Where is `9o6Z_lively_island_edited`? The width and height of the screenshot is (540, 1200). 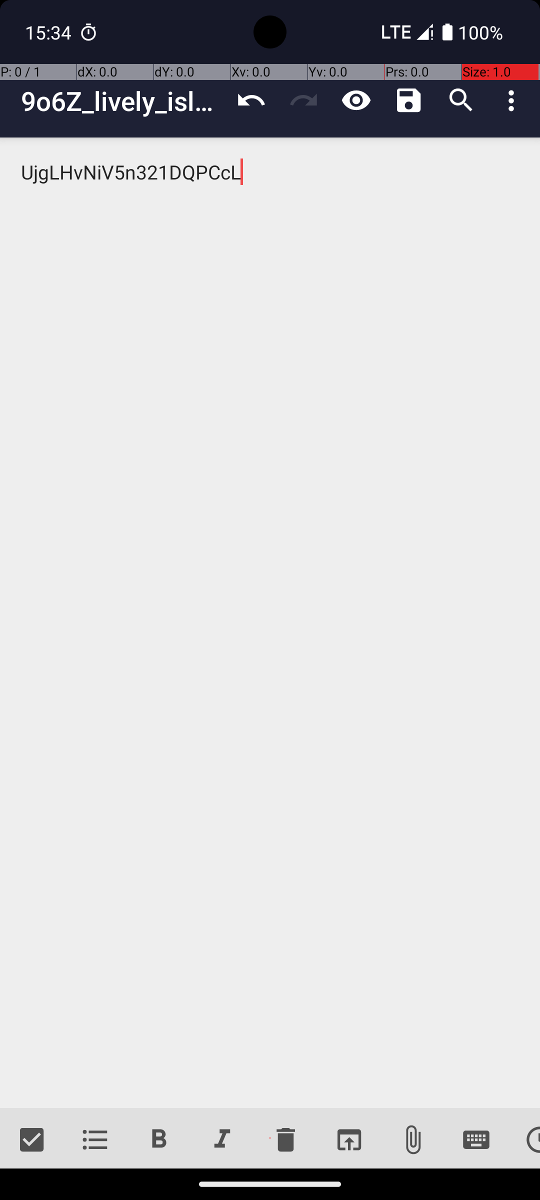 9o6Z_lively_island_edited is located at coordinates (123, 101).